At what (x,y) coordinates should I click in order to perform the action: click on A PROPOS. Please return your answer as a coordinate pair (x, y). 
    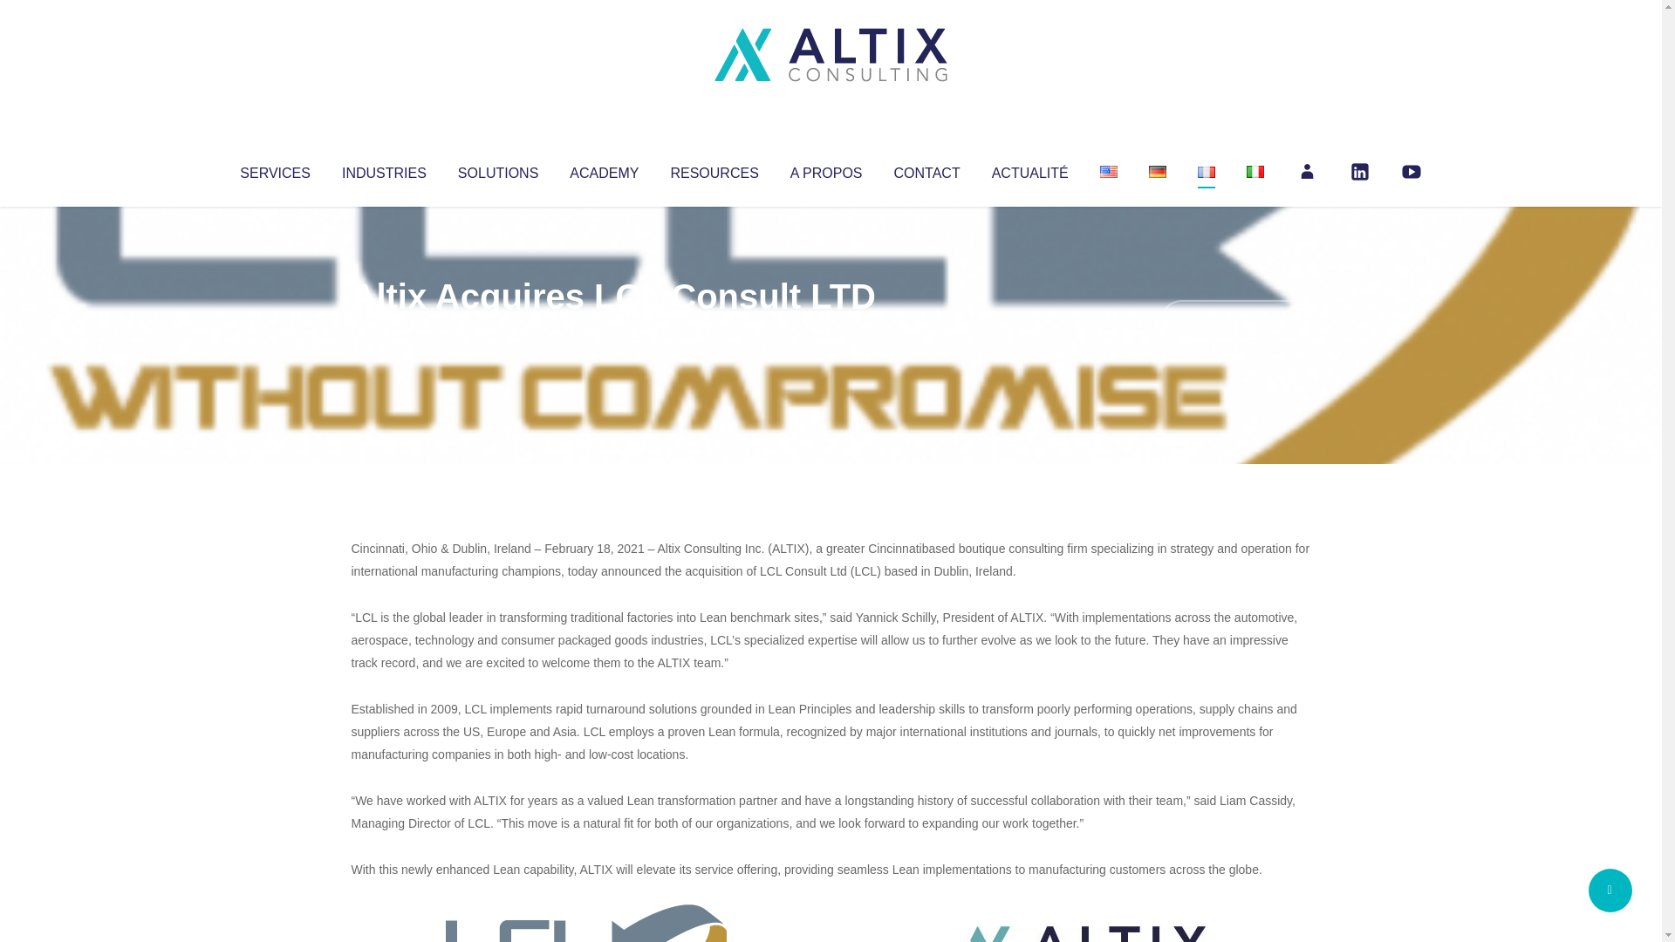
    Looking at the image, I should click on (826, 169).